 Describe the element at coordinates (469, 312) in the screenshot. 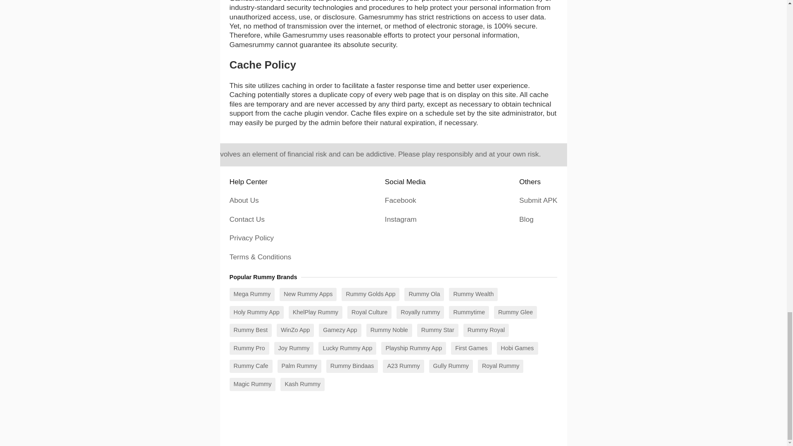

I see `Rummytime` at that location.